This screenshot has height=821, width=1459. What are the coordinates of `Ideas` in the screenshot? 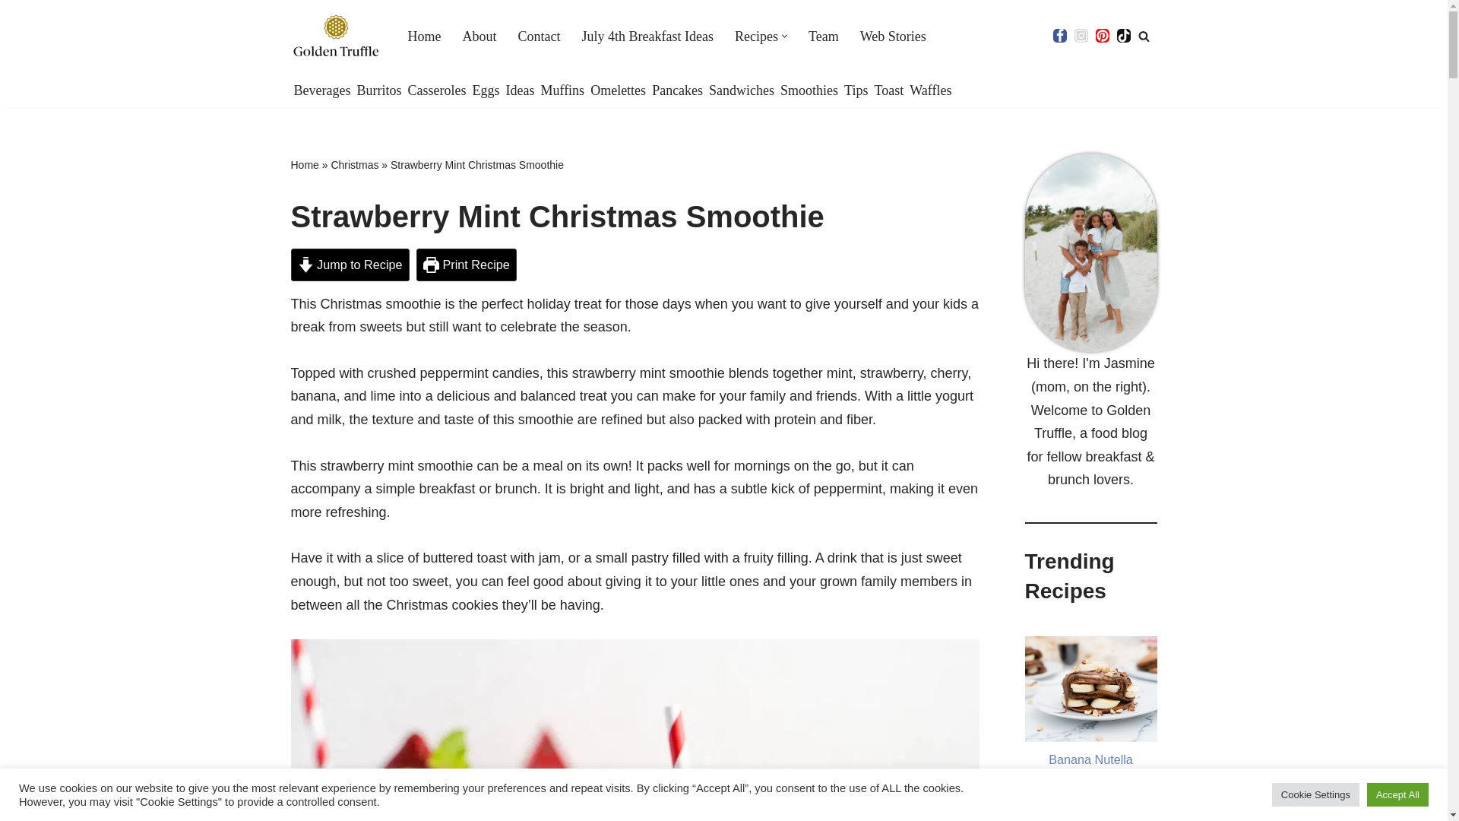 It's located at (519, 90).